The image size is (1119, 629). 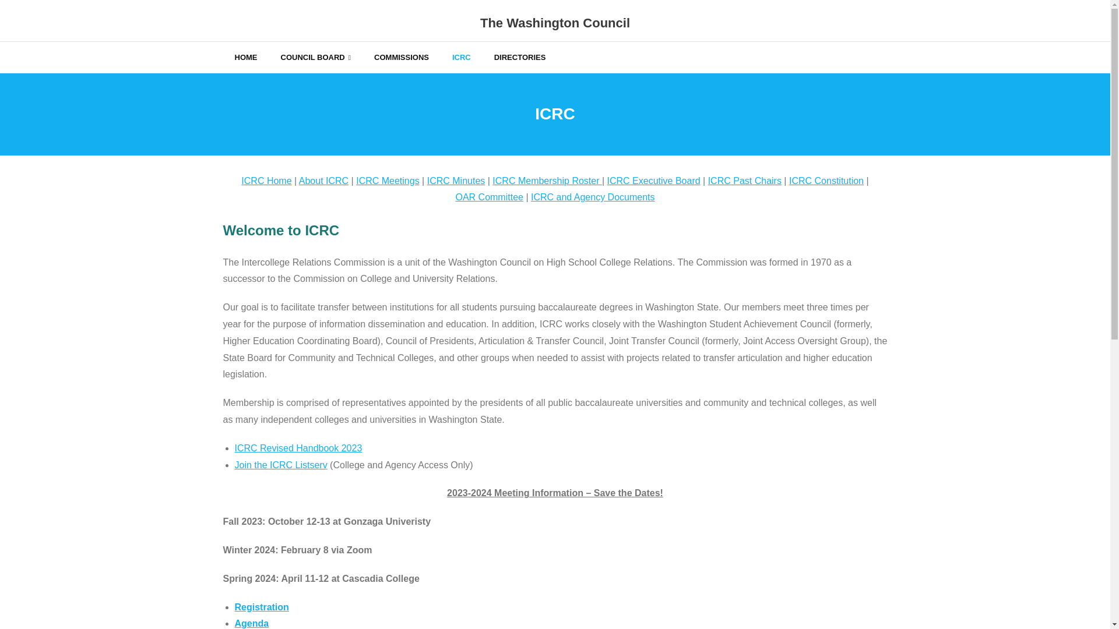 I want to click on COMMISSIONS, so click(x=402, y=57).